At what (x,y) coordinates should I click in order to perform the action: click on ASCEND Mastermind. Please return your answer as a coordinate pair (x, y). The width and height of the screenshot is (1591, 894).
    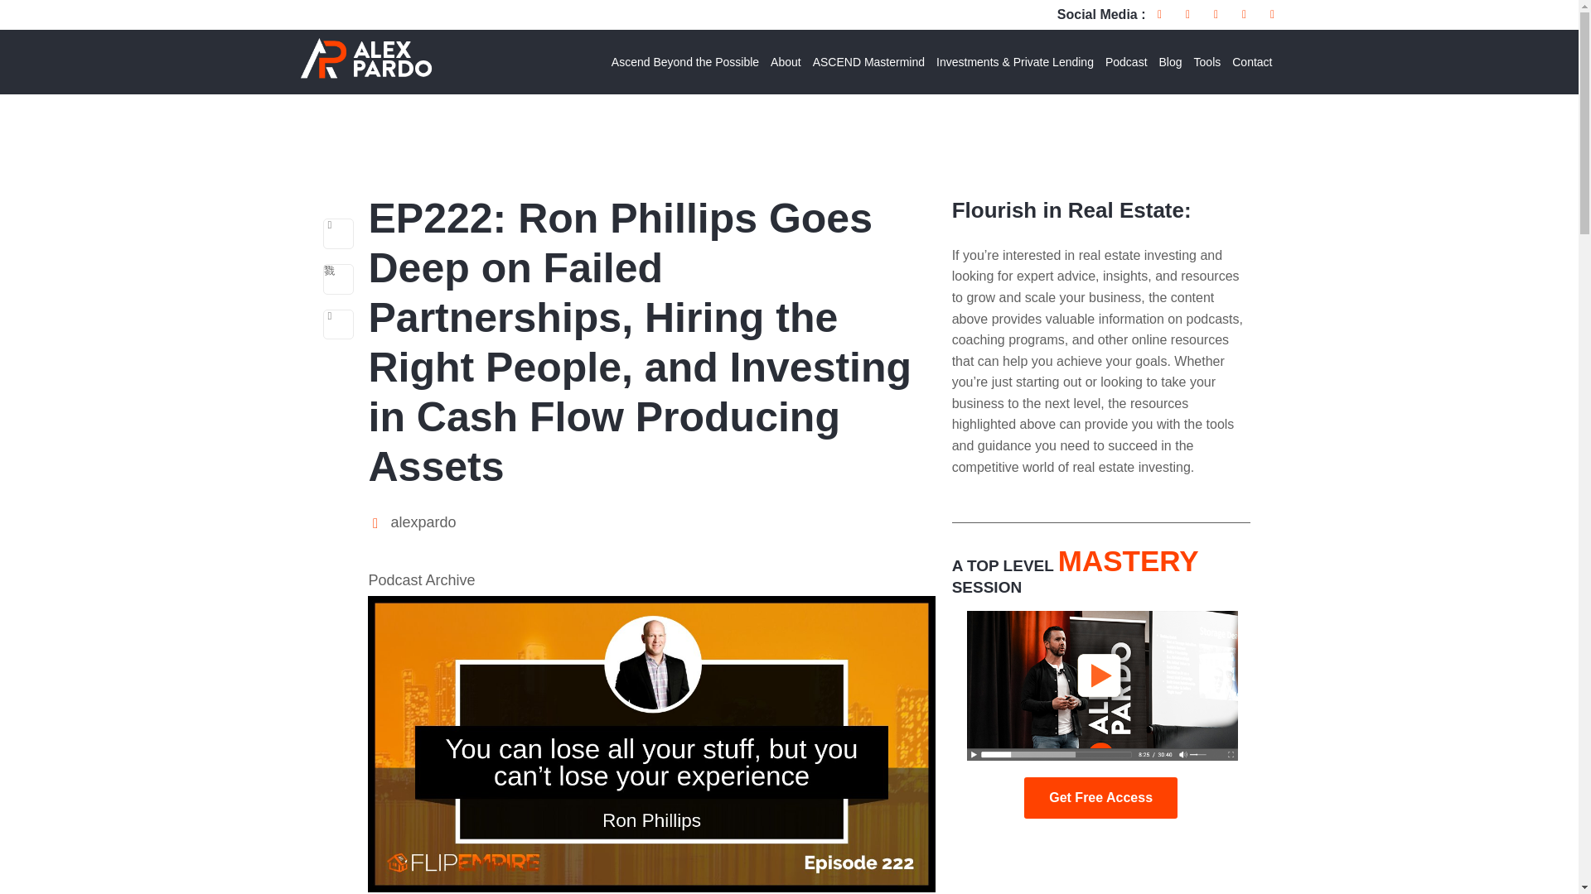
    Looking at the image, I should click on (868, 62).